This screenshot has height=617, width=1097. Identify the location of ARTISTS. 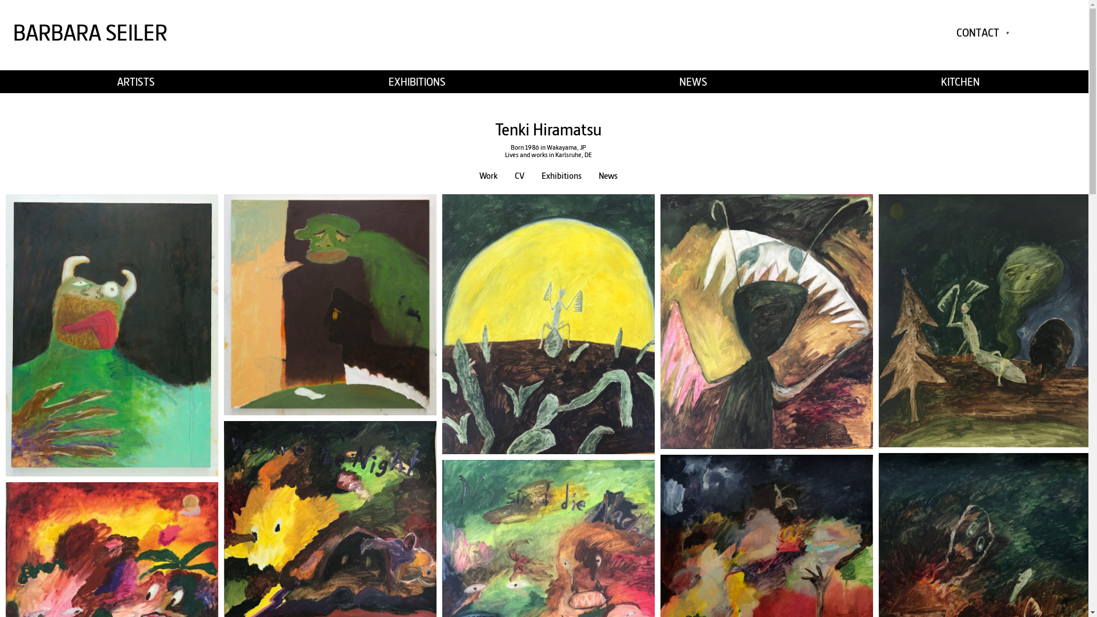
(136, 82).